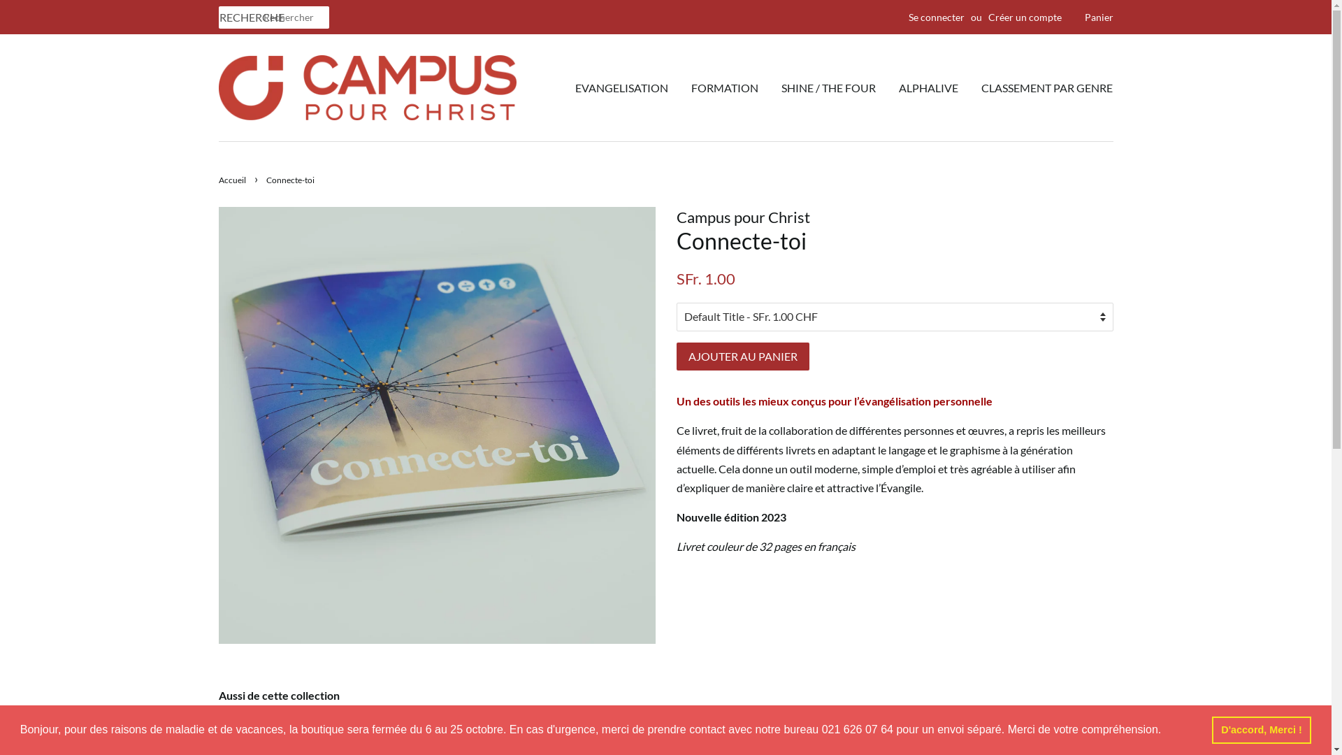  What do you see at coordinates (233, 180) in the screenshot?
I see `Accueil` at bounding box center [233, 180].